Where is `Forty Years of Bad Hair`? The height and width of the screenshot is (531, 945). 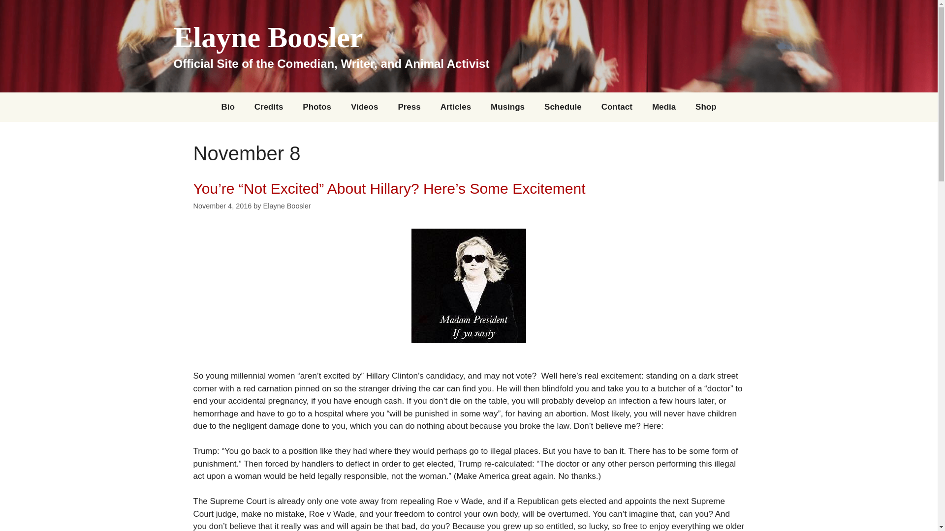 Forty Years of Bad Hair is located at coordinates (317, 107).